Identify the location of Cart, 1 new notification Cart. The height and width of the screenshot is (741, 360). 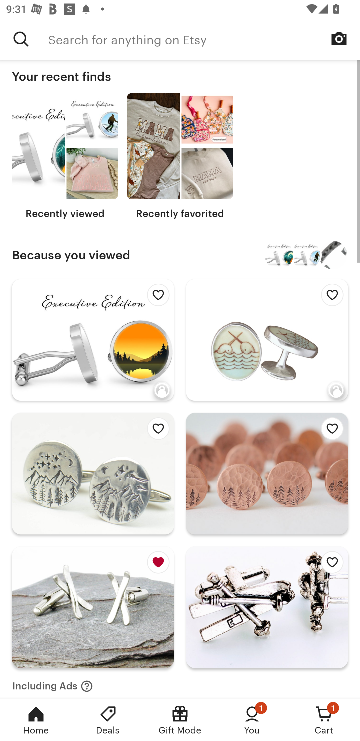
(324, 720).